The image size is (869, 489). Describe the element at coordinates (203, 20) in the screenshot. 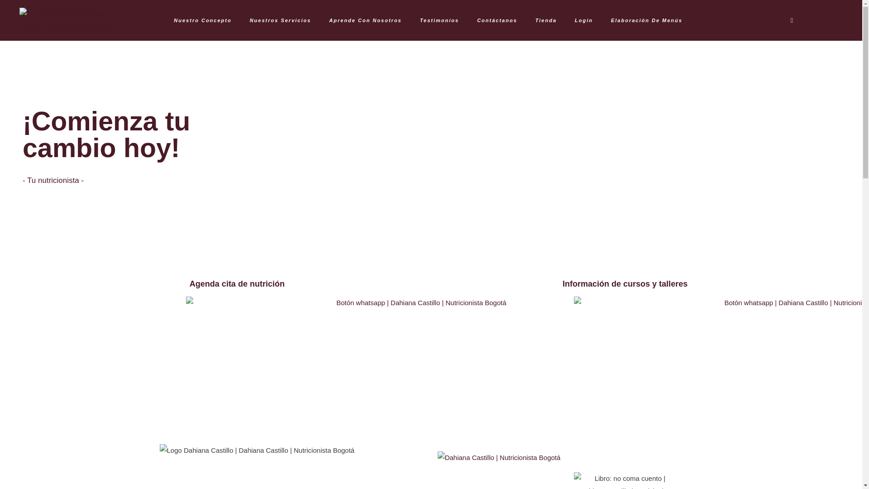

I see `Nuestro Concepto` at that location.